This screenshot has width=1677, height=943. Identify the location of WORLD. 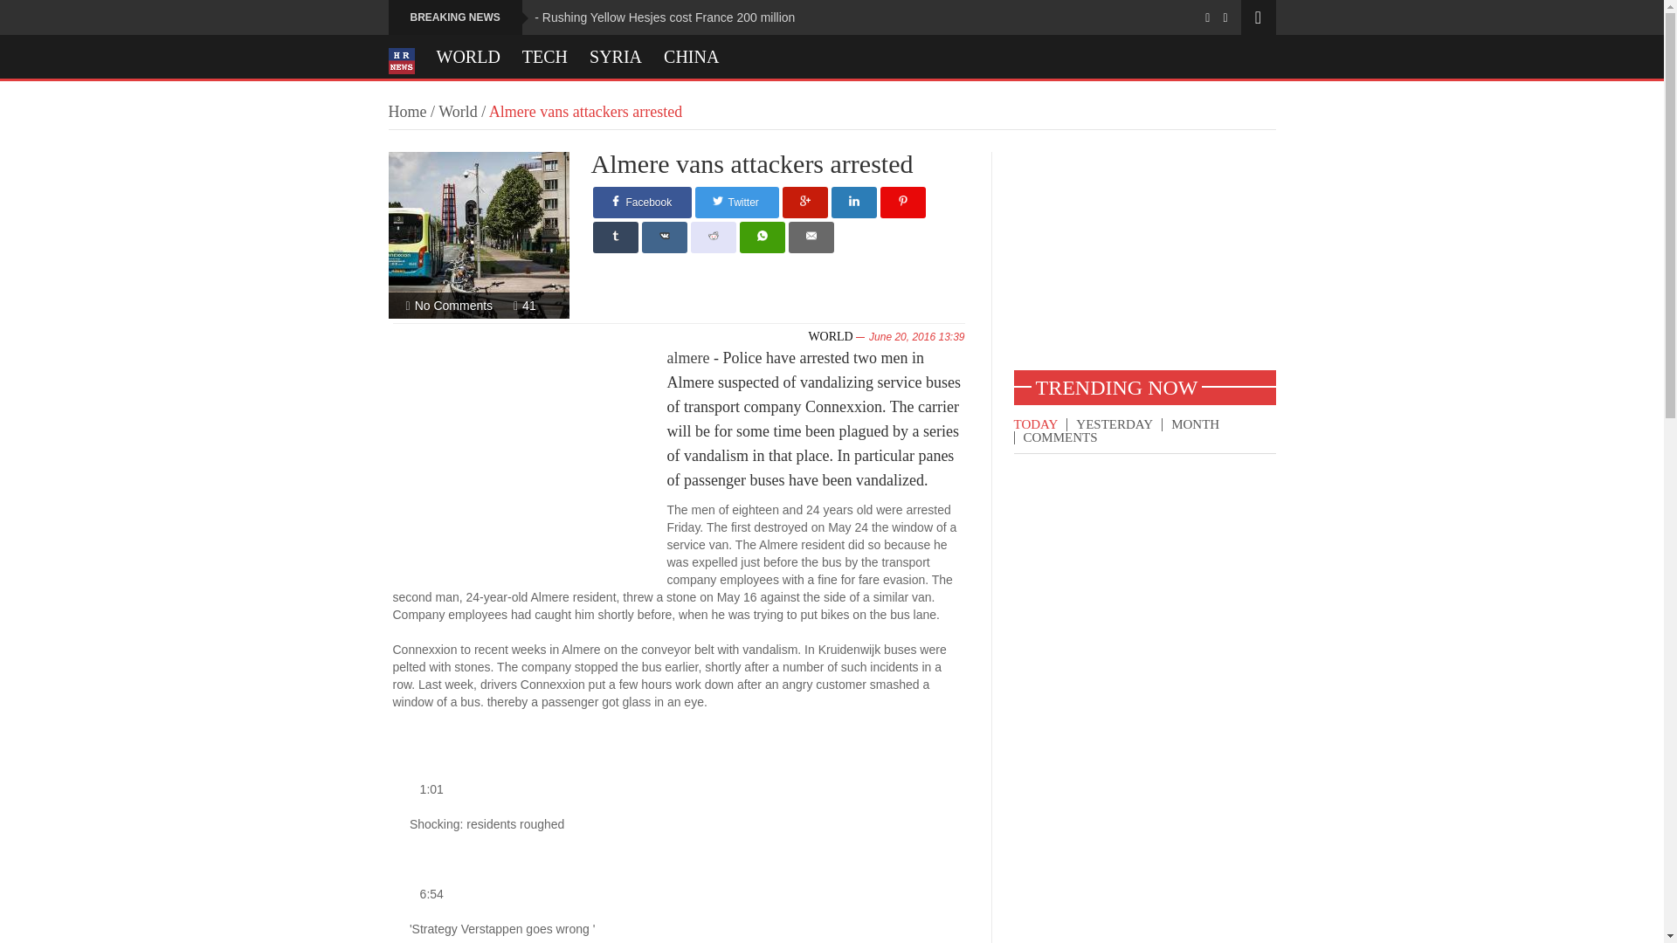
(830, 337).